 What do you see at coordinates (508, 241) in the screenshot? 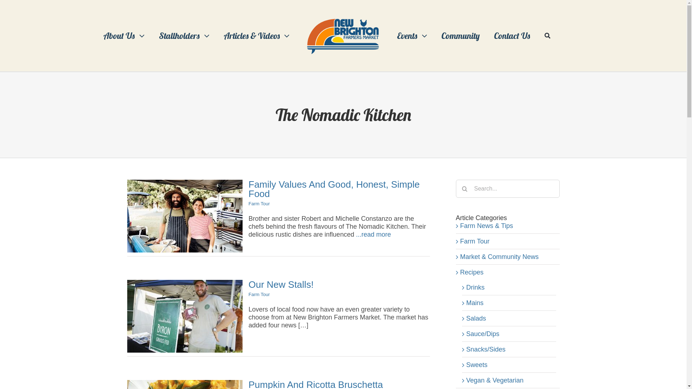
I see `Farm Tour` at bounding box center [508, 241].